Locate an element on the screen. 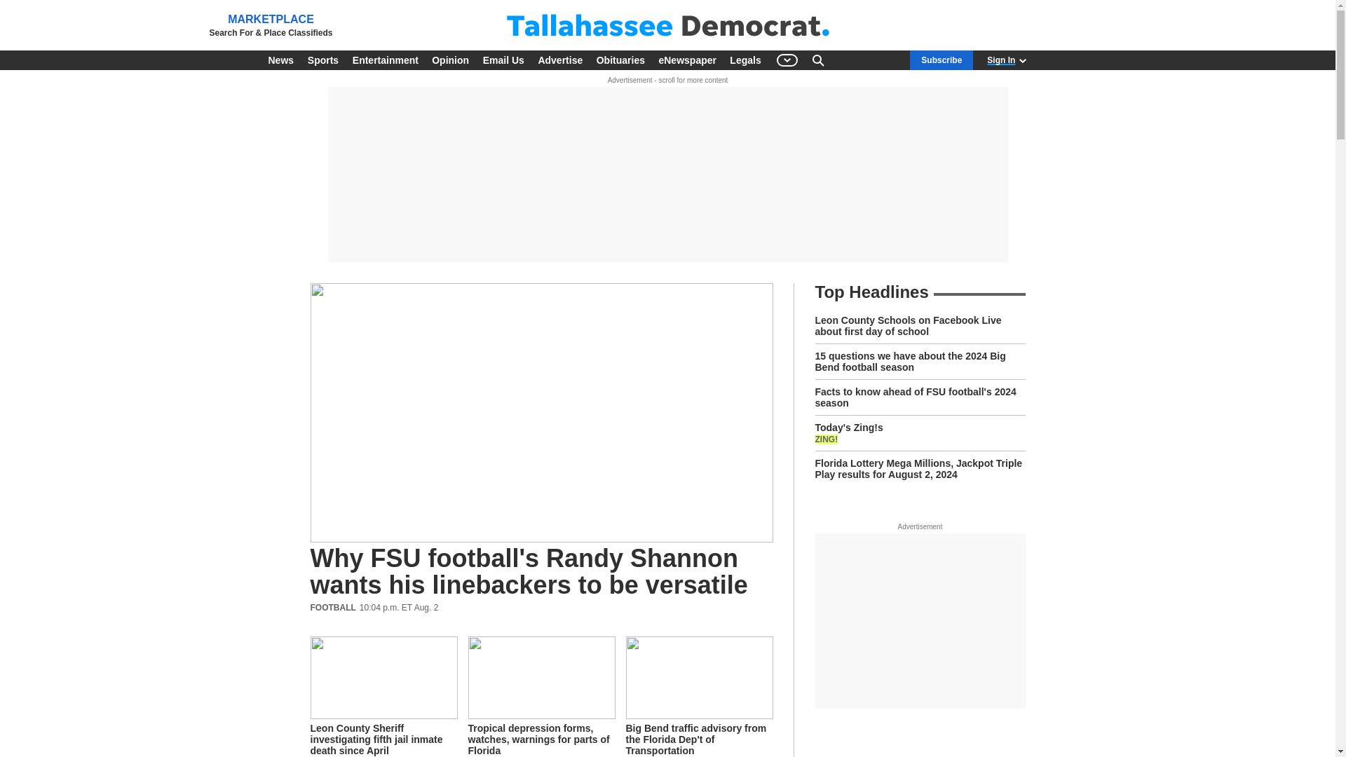 The height and width of the screenshot is (757, 1346). Entertainment is located at coordinates (386, 60).